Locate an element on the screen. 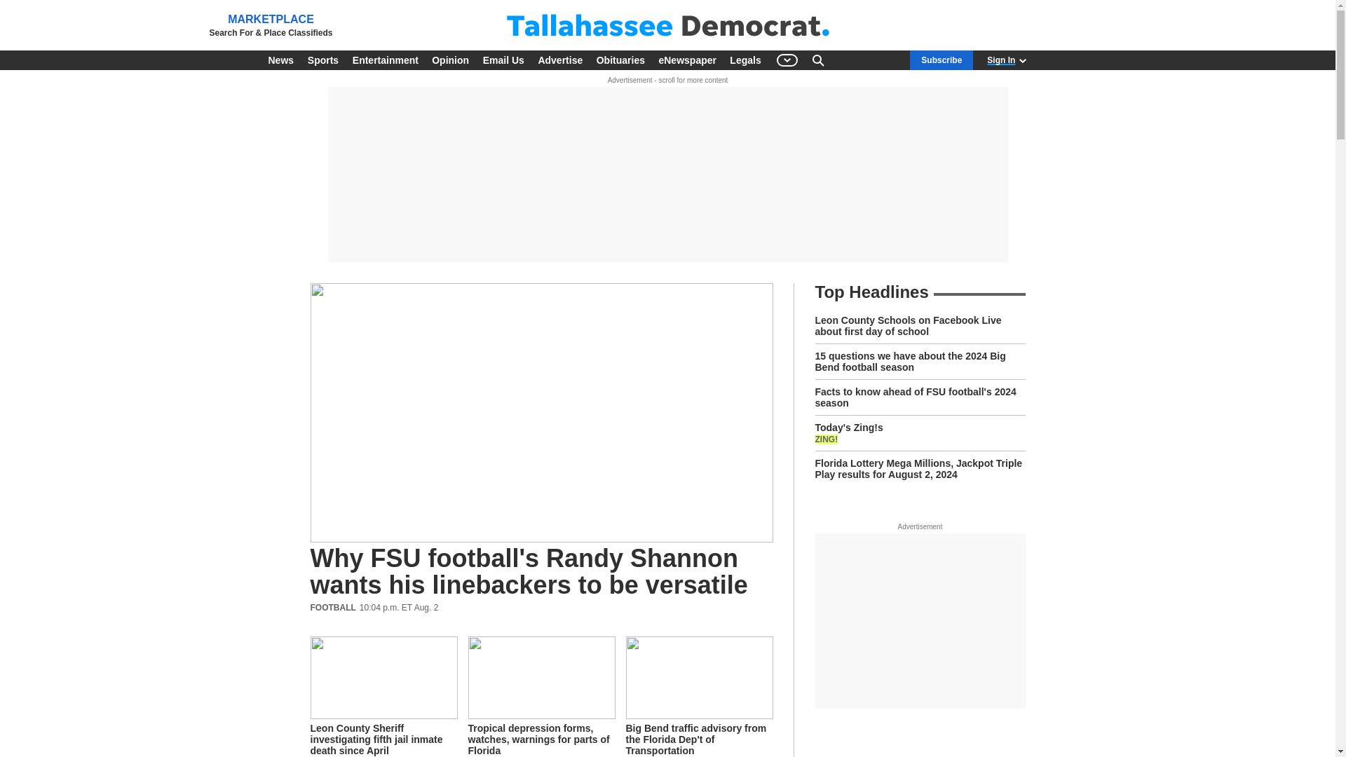 The height and width of the screenshot is (757, 1346). Entertainment is located at coordinates (386, 60).